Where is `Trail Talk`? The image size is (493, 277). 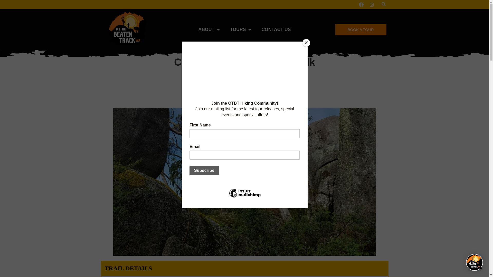
Trail Talk is located at coordinates (275, 80).